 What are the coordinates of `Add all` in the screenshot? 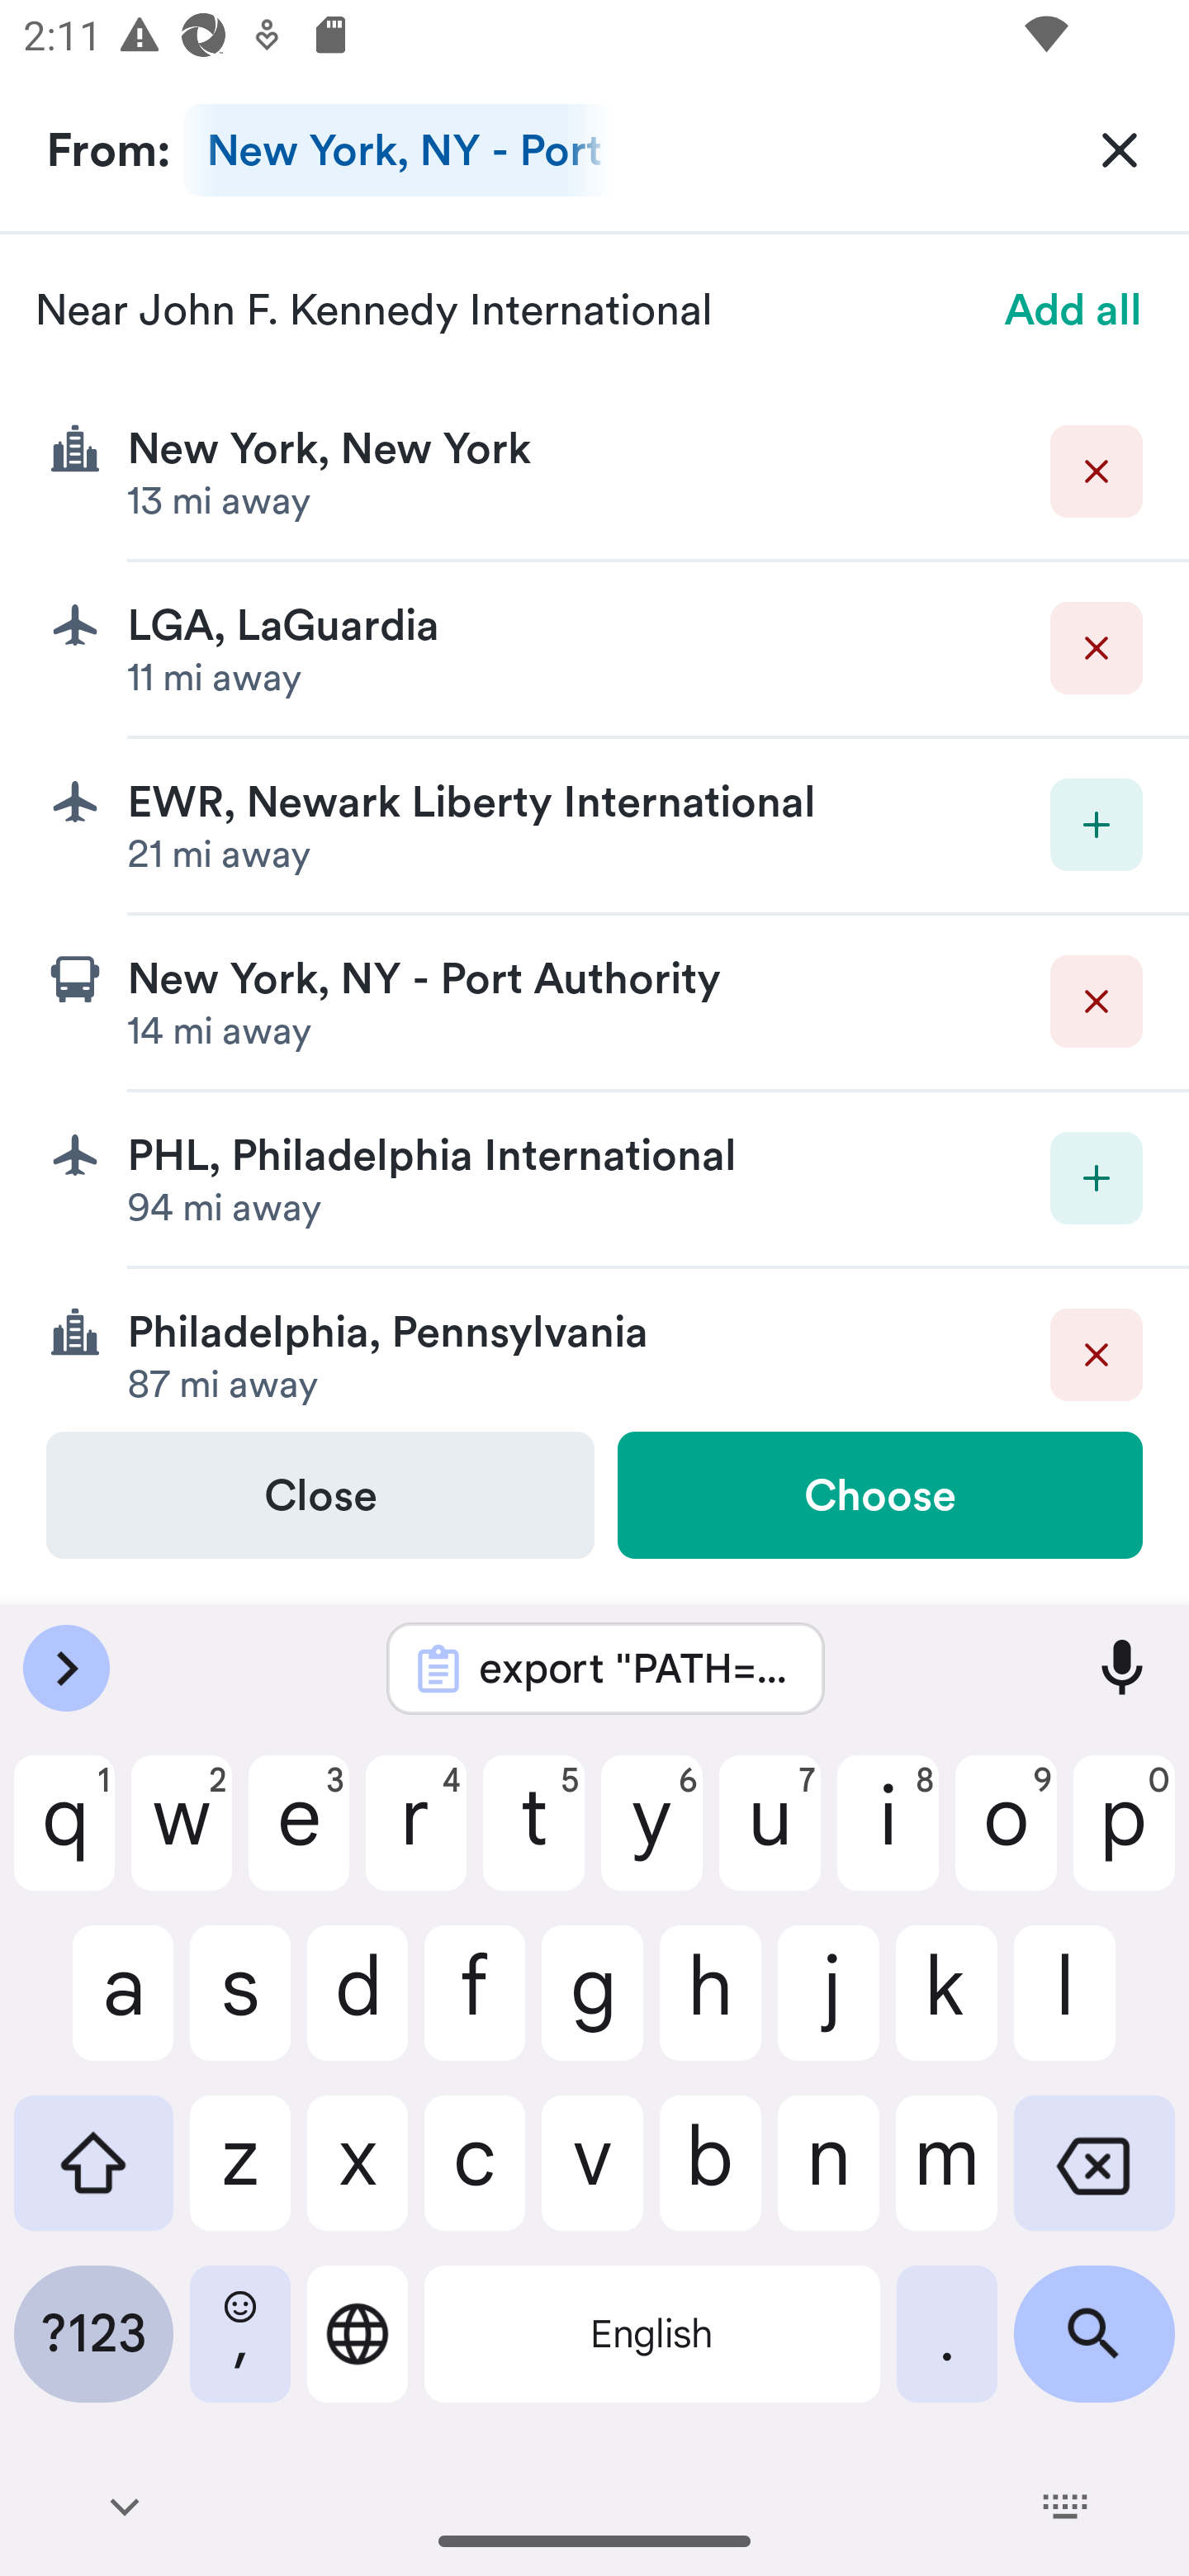 It's located at (1073, 309).